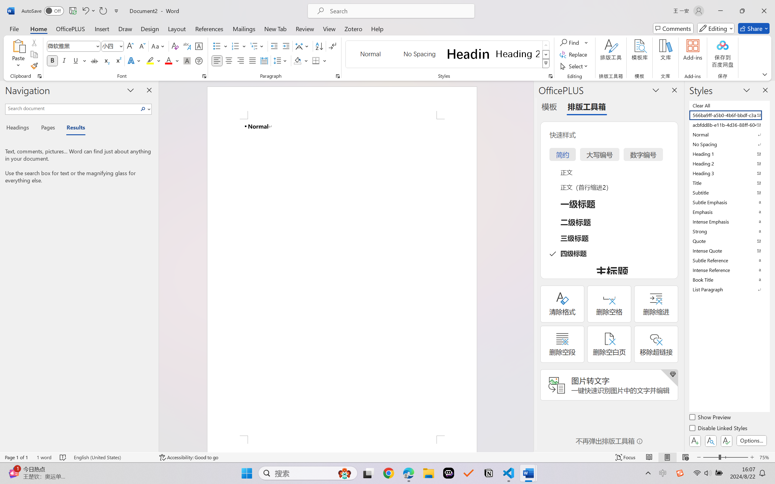  Describe the element at coordinates (729, 241) in the screenshot. I see `Quote` at that location.